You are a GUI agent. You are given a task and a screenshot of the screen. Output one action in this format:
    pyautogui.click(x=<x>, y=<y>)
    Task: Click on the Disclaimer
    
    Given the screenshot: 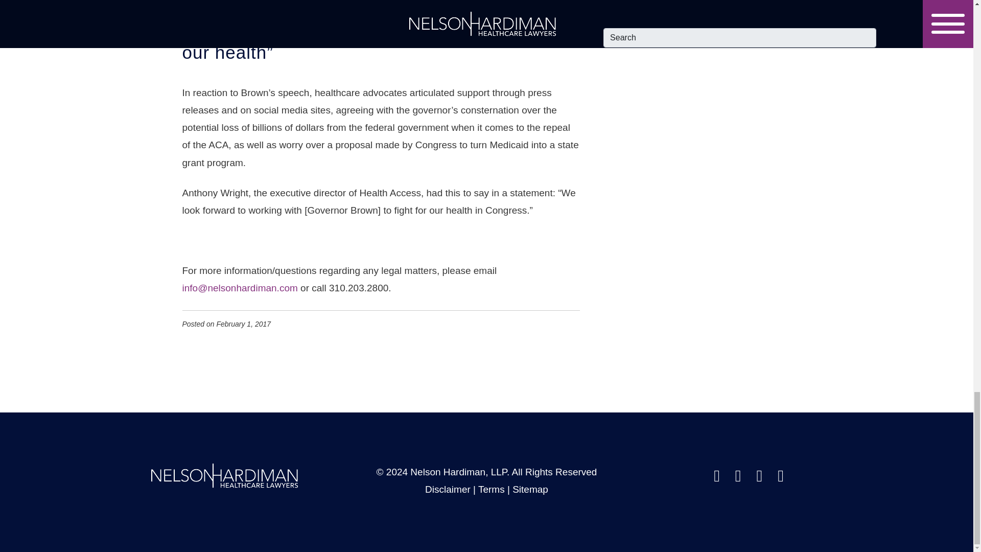 What is the action you would take?
    pyautogui.click(x=448, y=489)
    